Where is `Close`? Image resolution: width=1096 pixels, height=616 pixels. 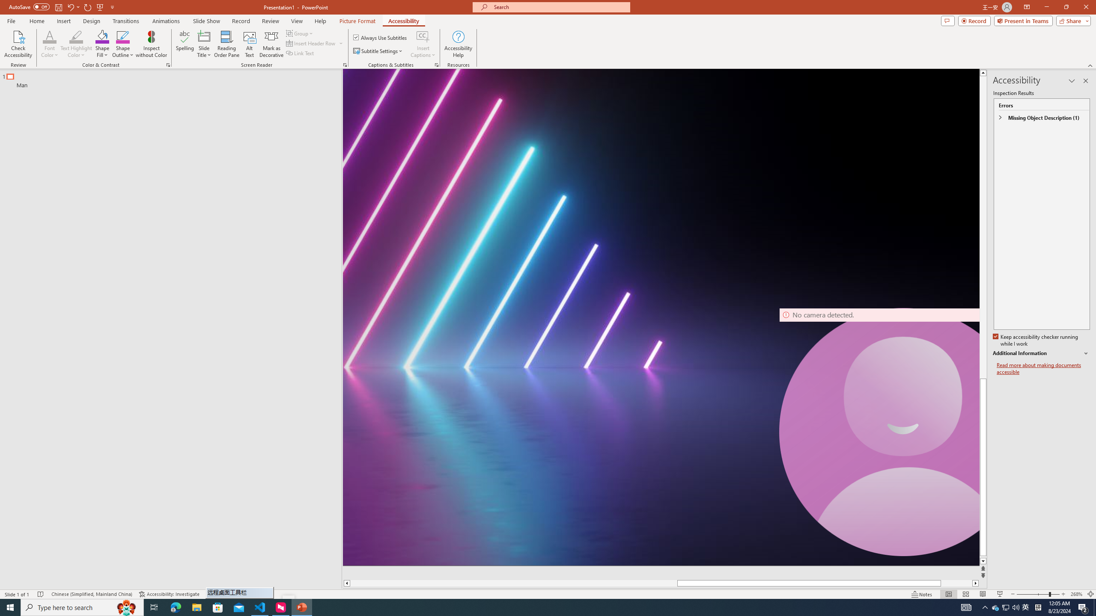
Close is located at coordinates (1086, 7).